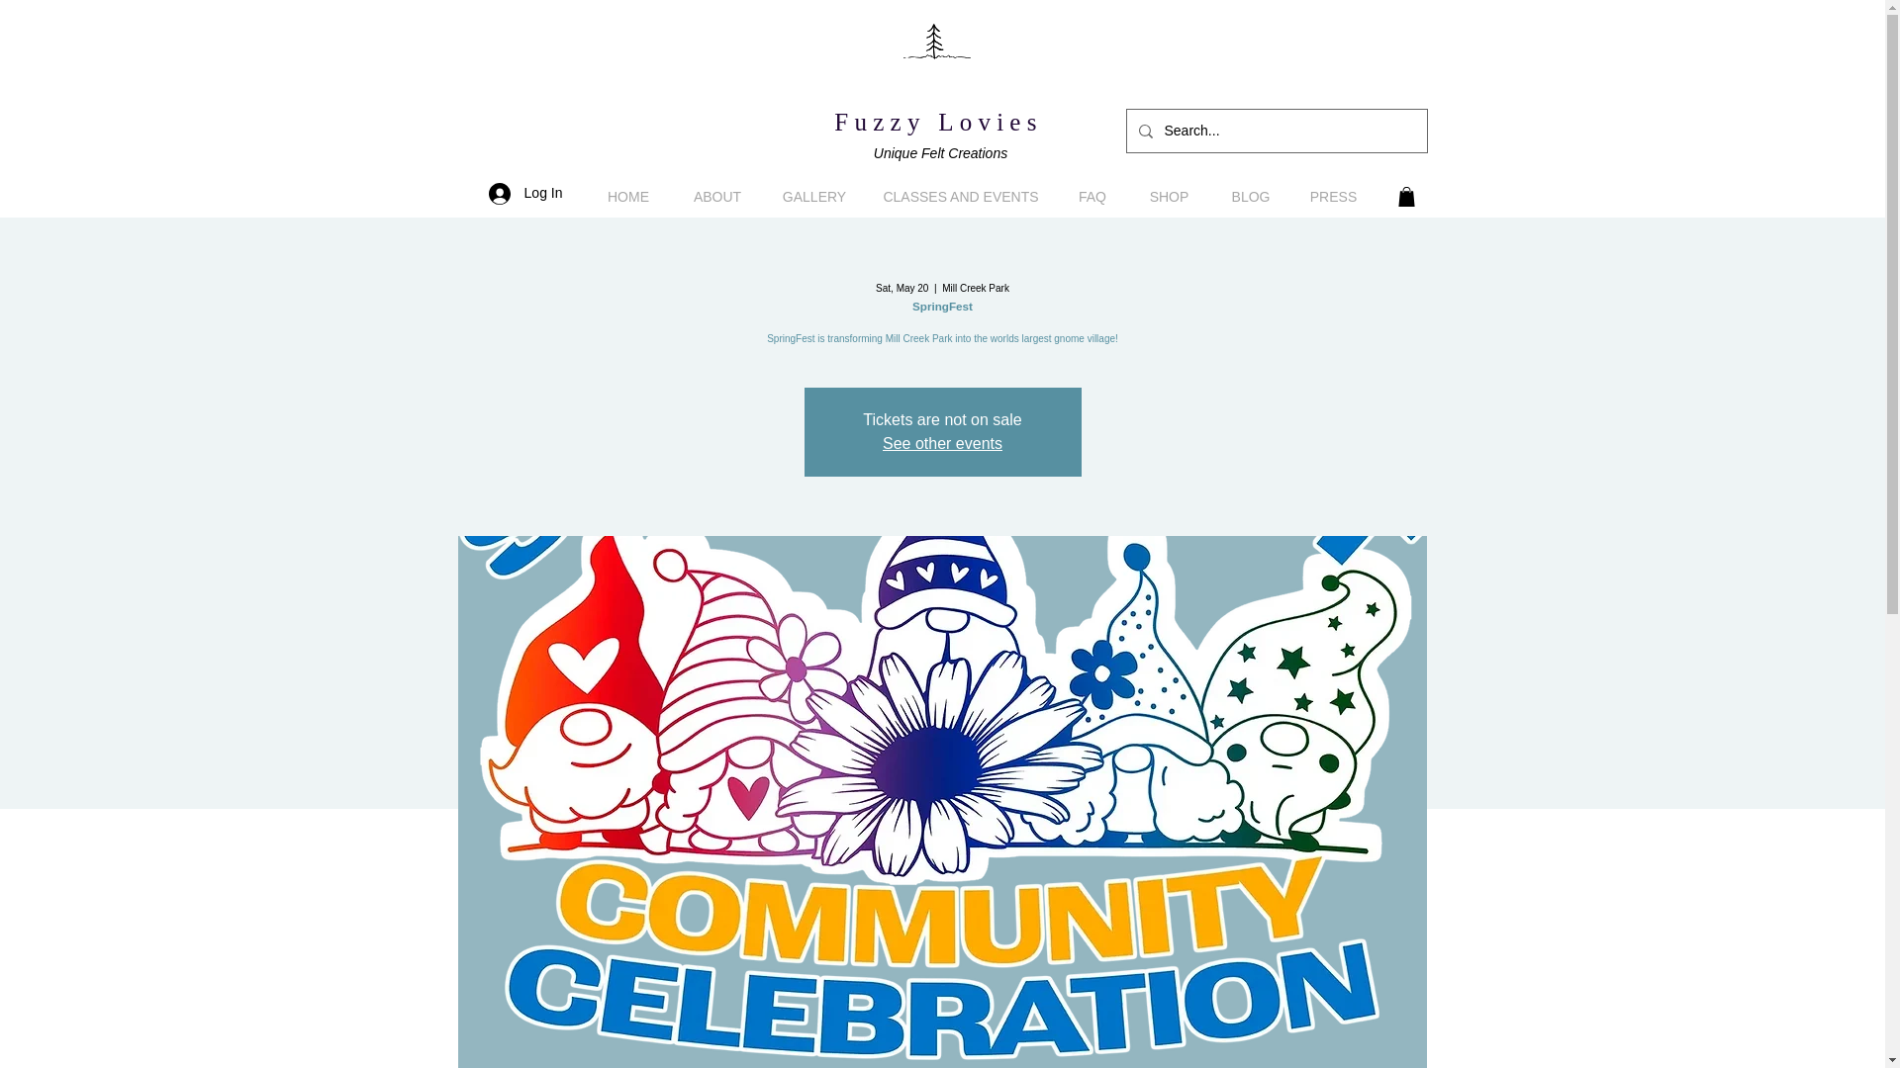 The width and height of the screenshot is (1900, 1068). I want to click on GALLERY, so click(814, 197).